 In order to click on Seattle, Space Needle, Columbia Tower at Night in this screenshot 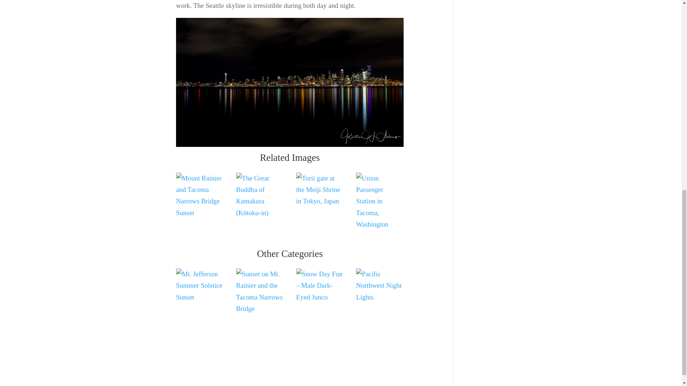, I will do `click(290, 147)`.